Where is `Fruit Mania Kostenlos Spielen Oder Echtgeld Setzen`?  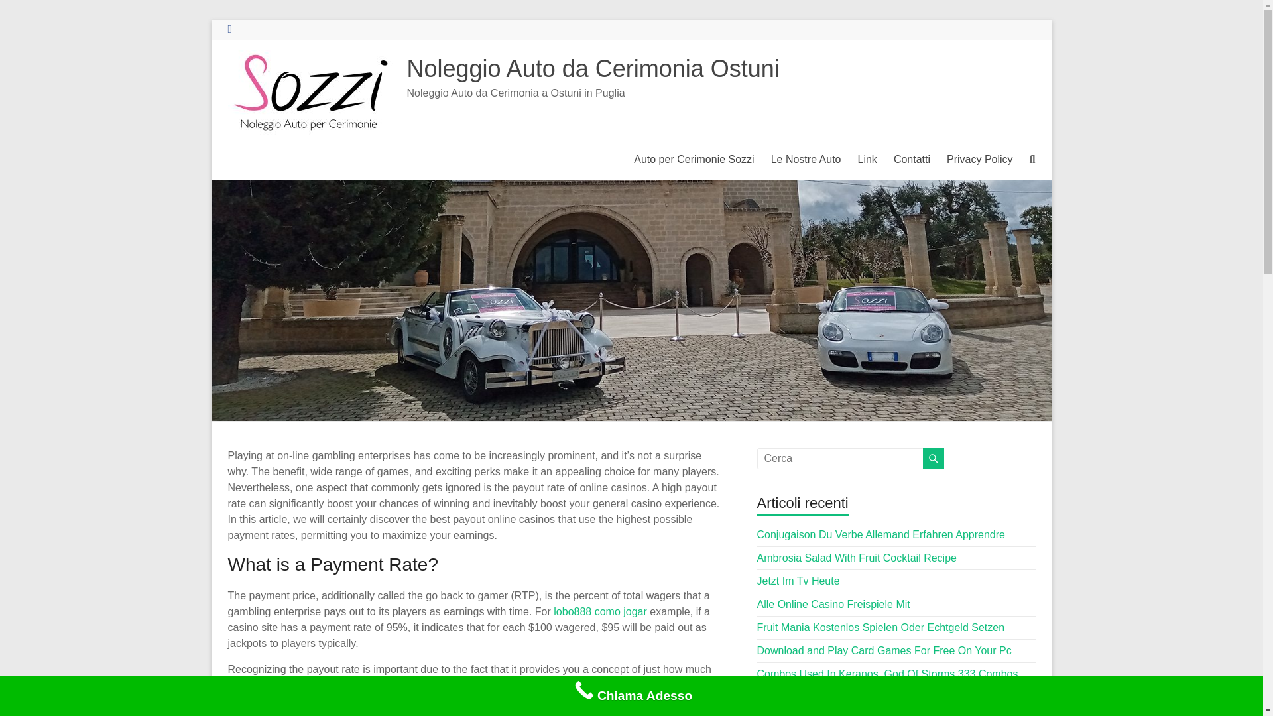 Fruit Mania Kostenlos Spielen Oder Echtgeld Setzen is located at coordinates (881, 627).